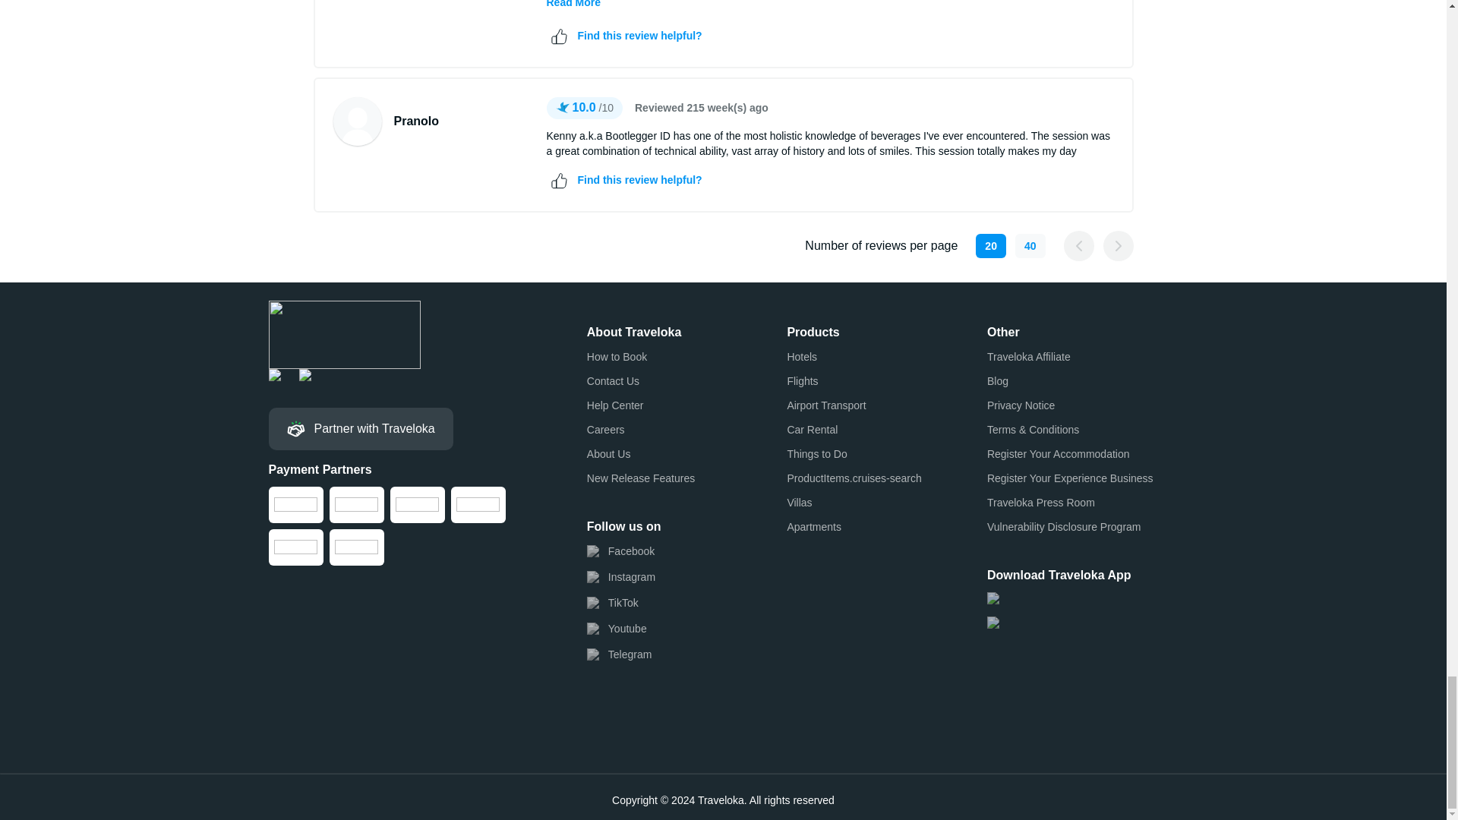  I want to click on Airport Transport, so click(826, 405).